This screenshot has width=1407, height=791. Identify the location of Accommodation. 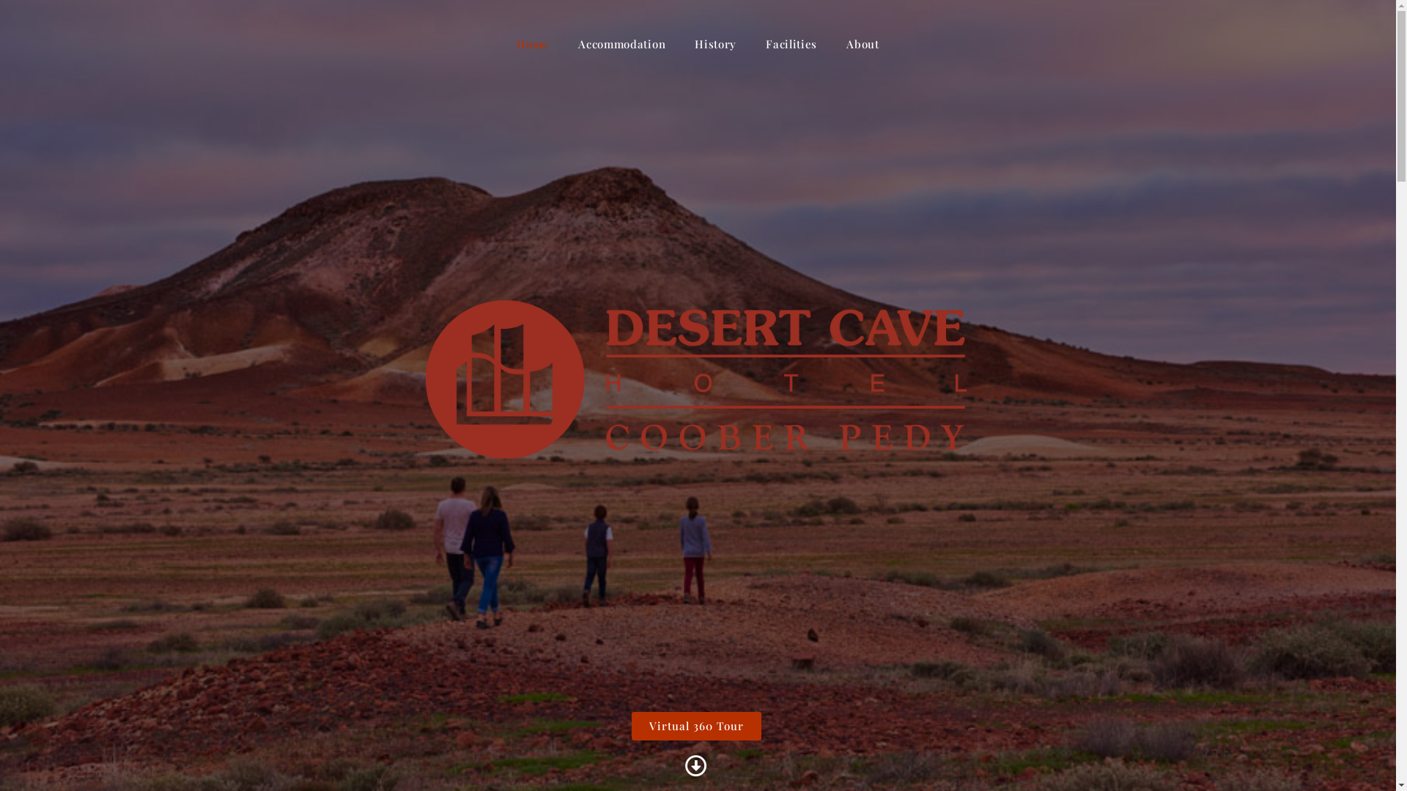
(621, 44).